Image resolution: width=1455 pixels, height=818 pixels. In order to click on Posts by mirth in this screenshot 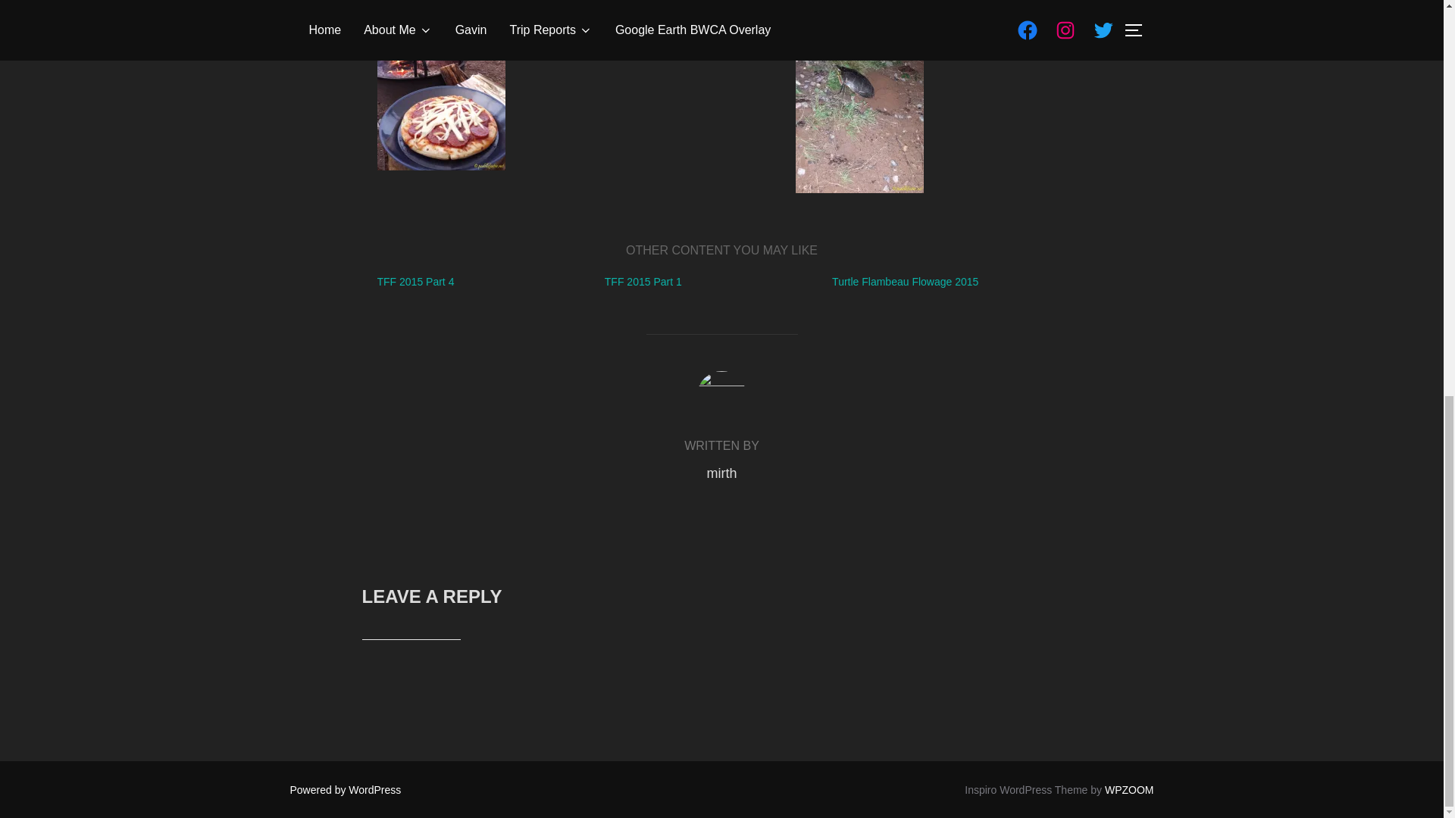, I will do `click(721, 473)`.